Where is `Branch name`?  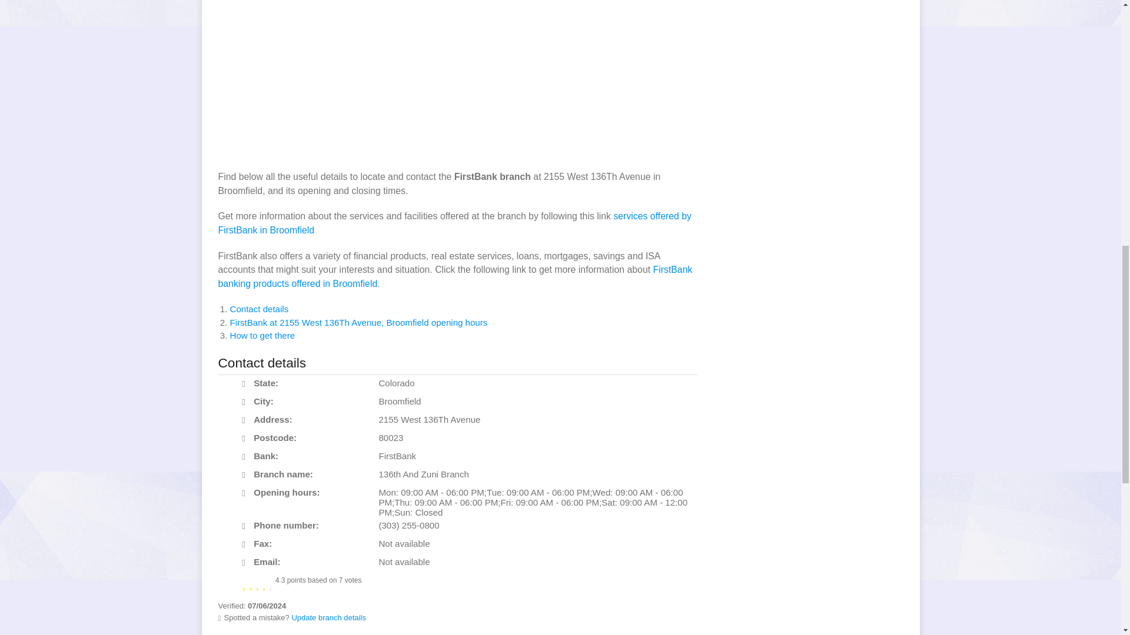 Branch name is located at coordinates (247, 475).